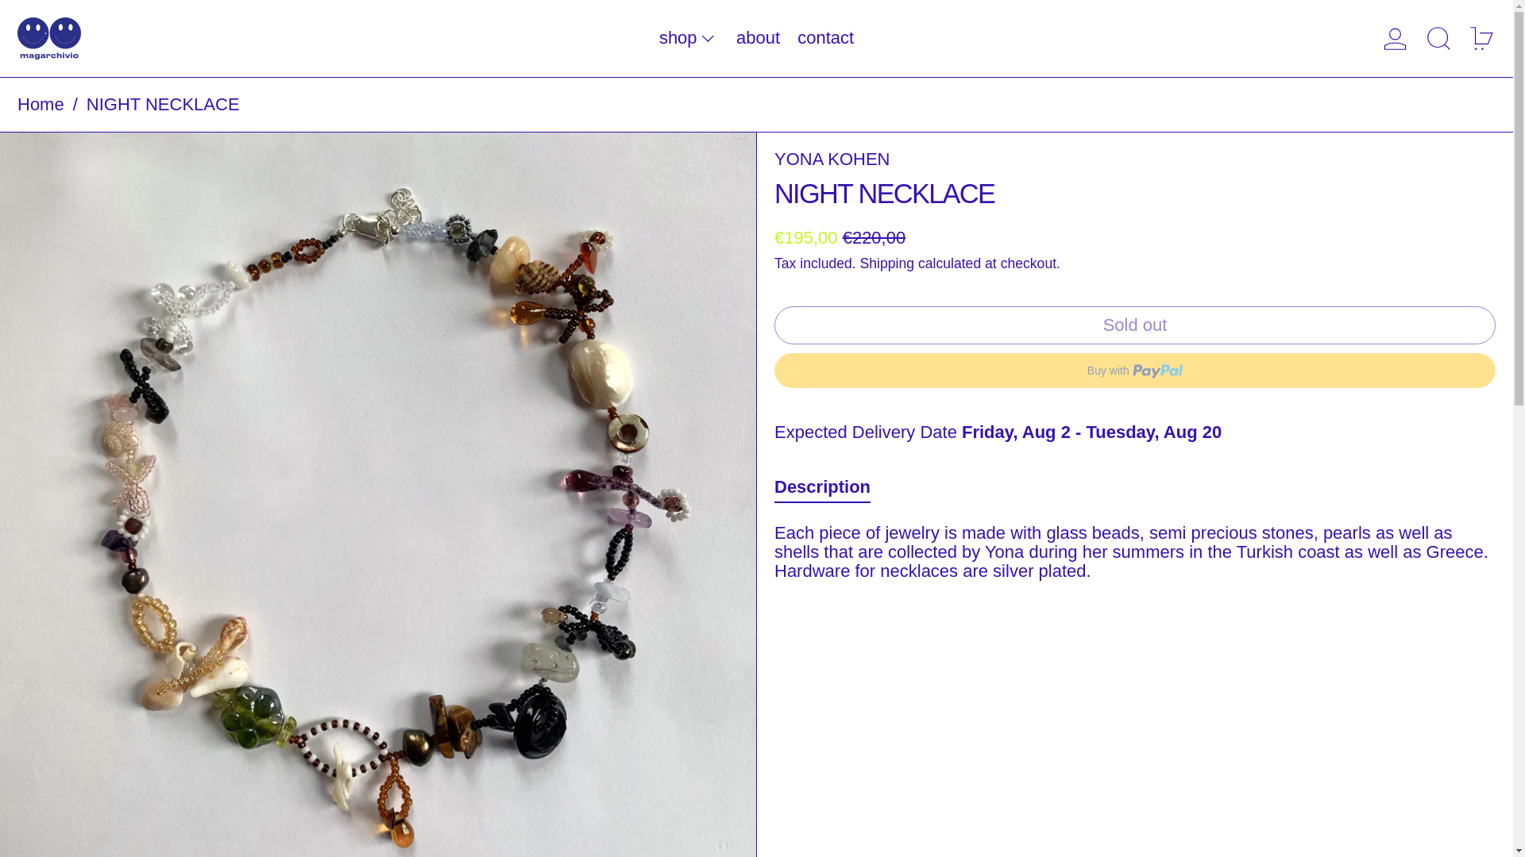 This screenshot has width=1525, height=857. What do you see at coordinates (832, 159) in the screenshot?
I see `YONA KOHEN` at bounding box center [832, 159].